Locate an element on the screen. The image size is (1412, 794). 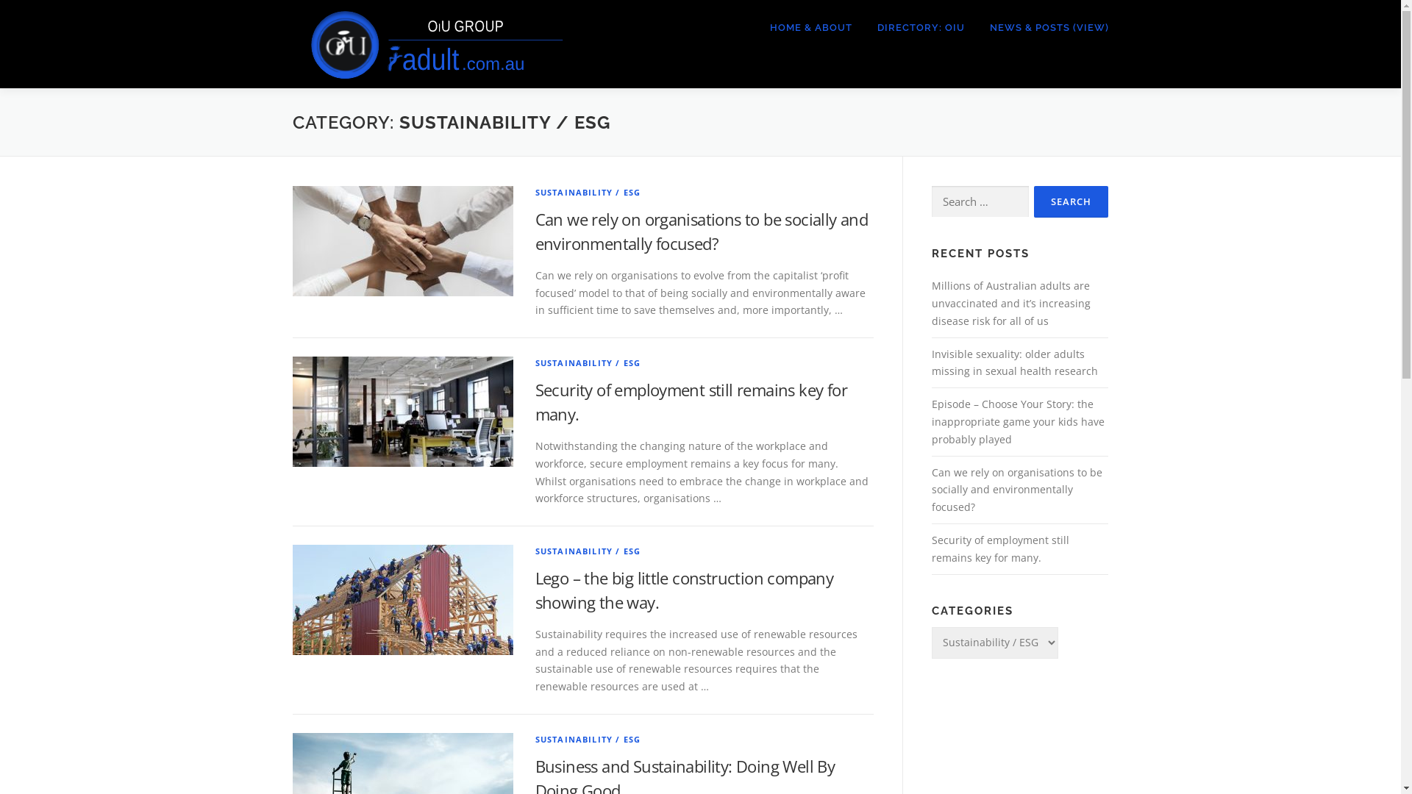
SUSTAINABILITY / ESG is located at coordinates (588, 551).